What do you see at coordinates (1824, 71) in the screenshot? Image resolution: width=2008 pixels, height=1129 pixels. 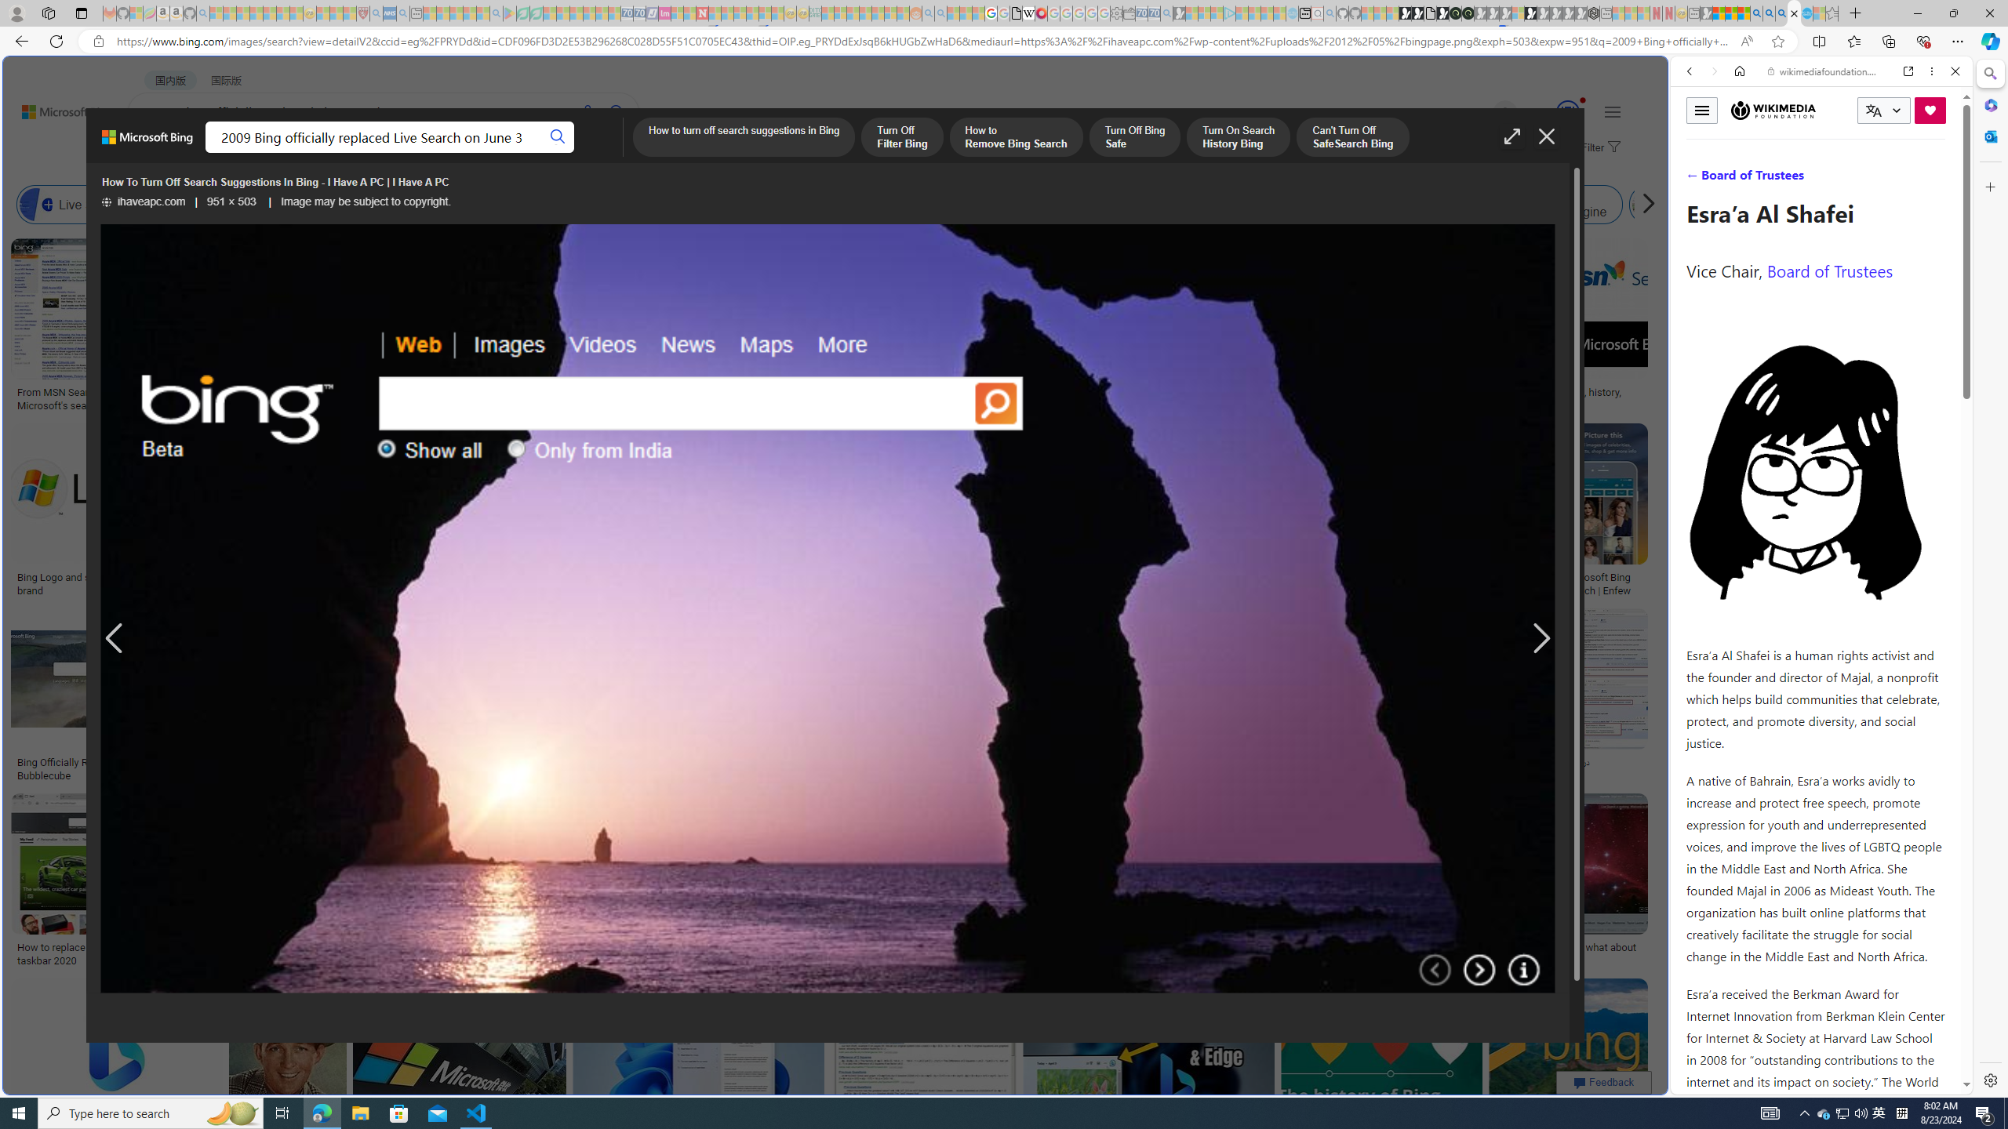 I see `wikimediafoundation.org` at bounding box center [1824, 71].